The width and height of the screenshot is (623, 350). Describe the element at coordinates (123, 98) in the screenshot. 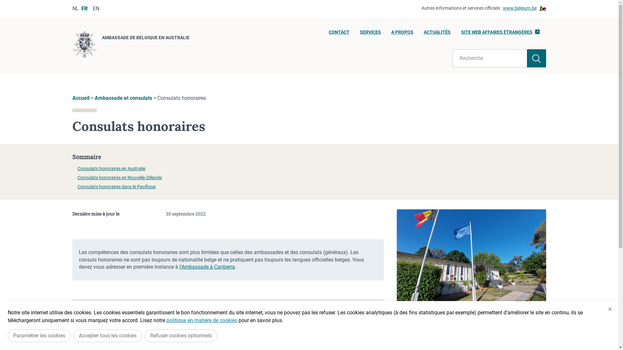

I see `Ambassade et consulats` at that location.